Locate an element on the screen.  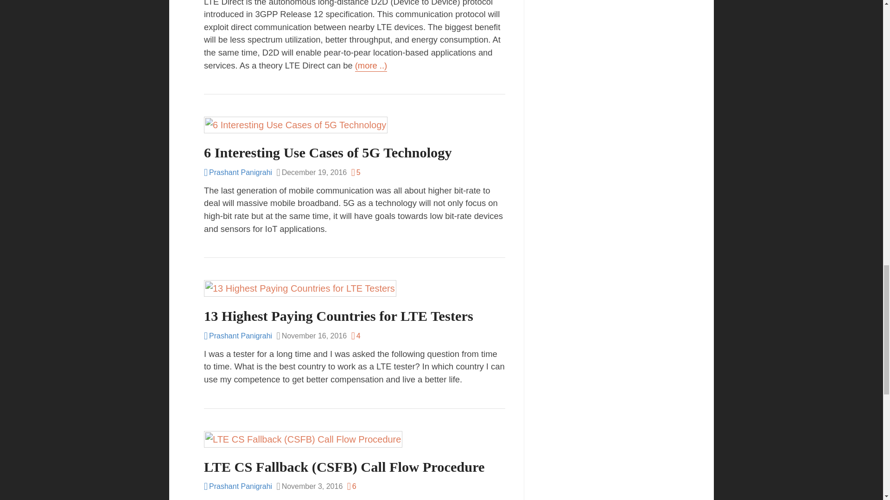
Prashant Panigrahi is located at coordinates (238, 486).